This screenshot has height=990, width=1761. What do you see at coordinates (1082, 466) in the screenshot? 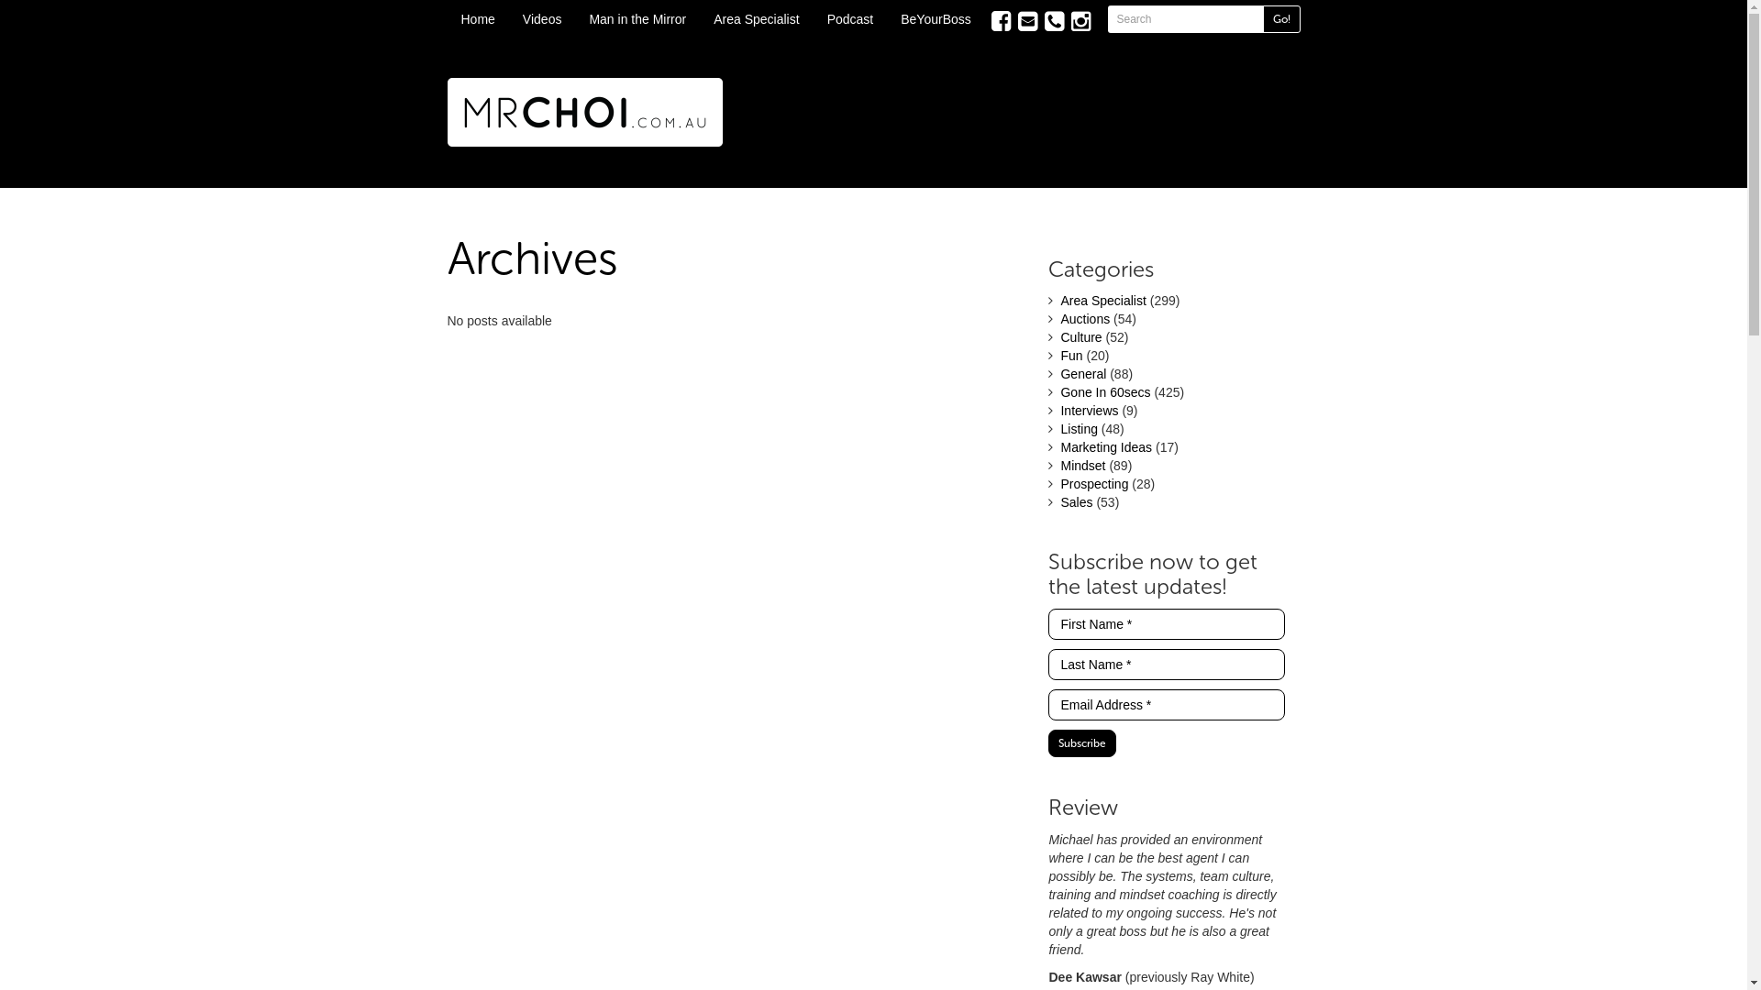
I see `Mindset` at bounding box center [1082, 466].